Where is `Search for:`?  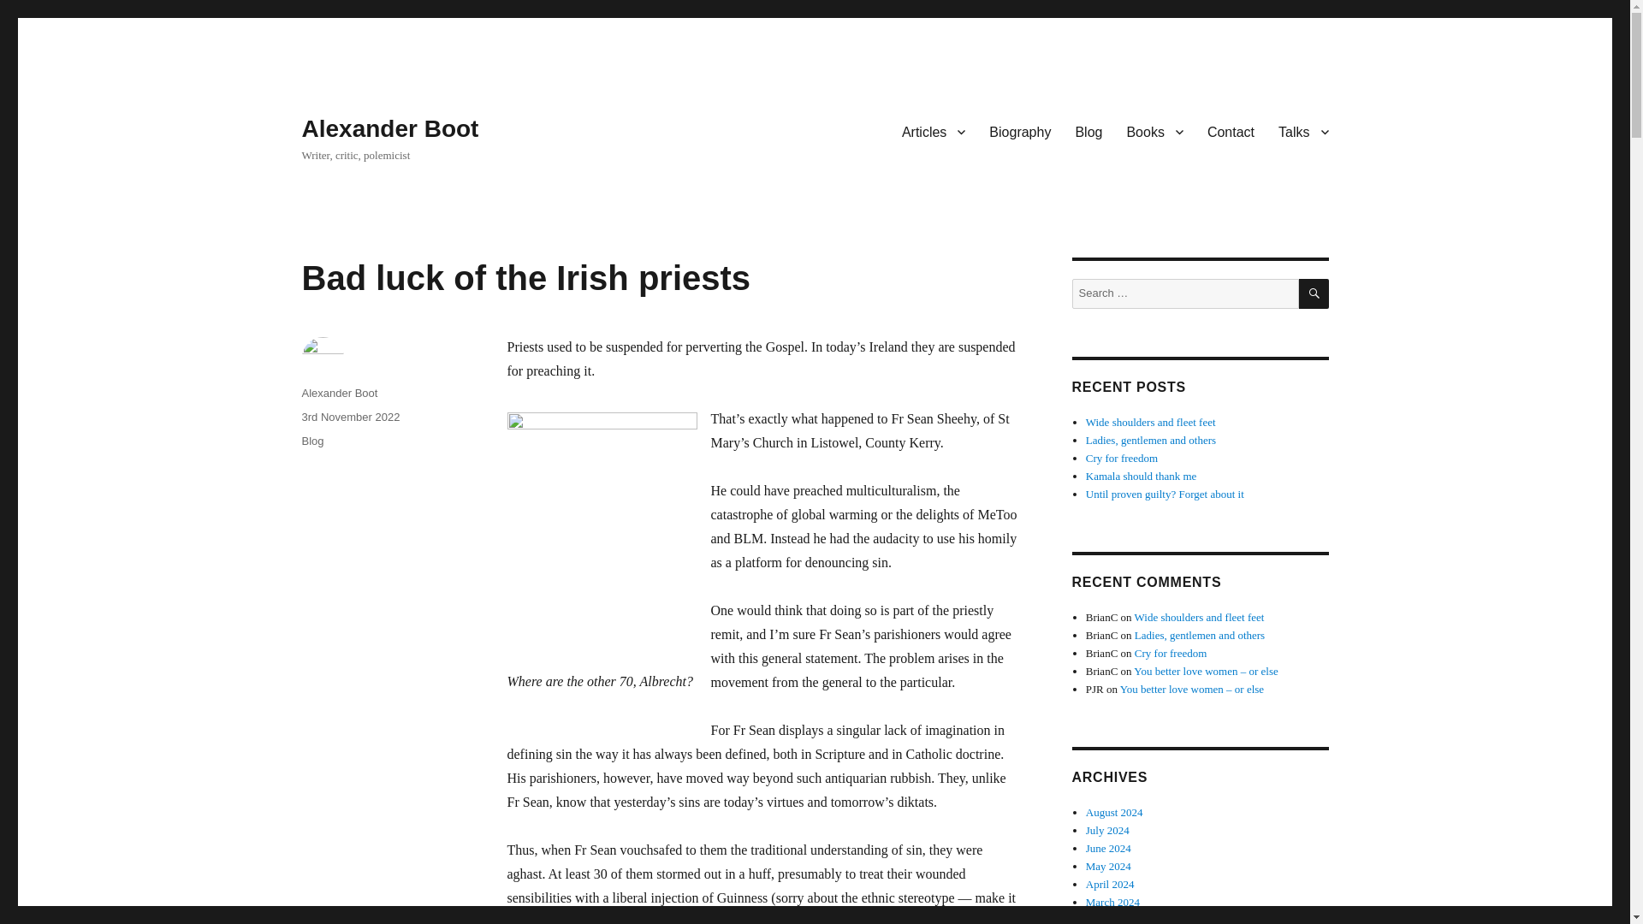 Search for: is located at coordinates (1184, 293).